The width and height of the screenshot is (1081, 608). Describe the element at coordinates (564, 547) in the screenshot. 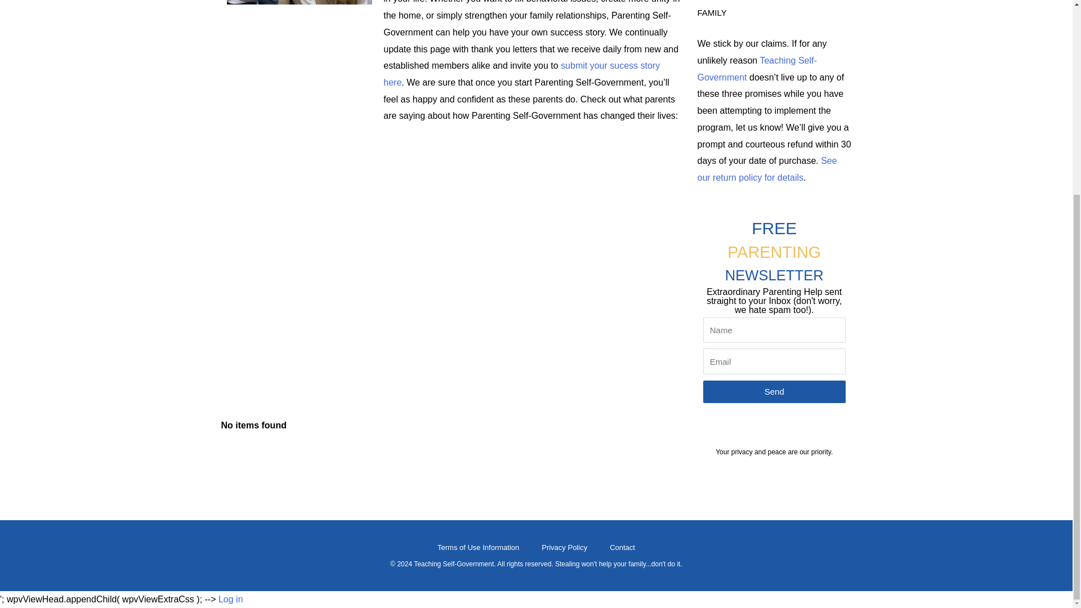

I see `Privacy Policy` at that location.